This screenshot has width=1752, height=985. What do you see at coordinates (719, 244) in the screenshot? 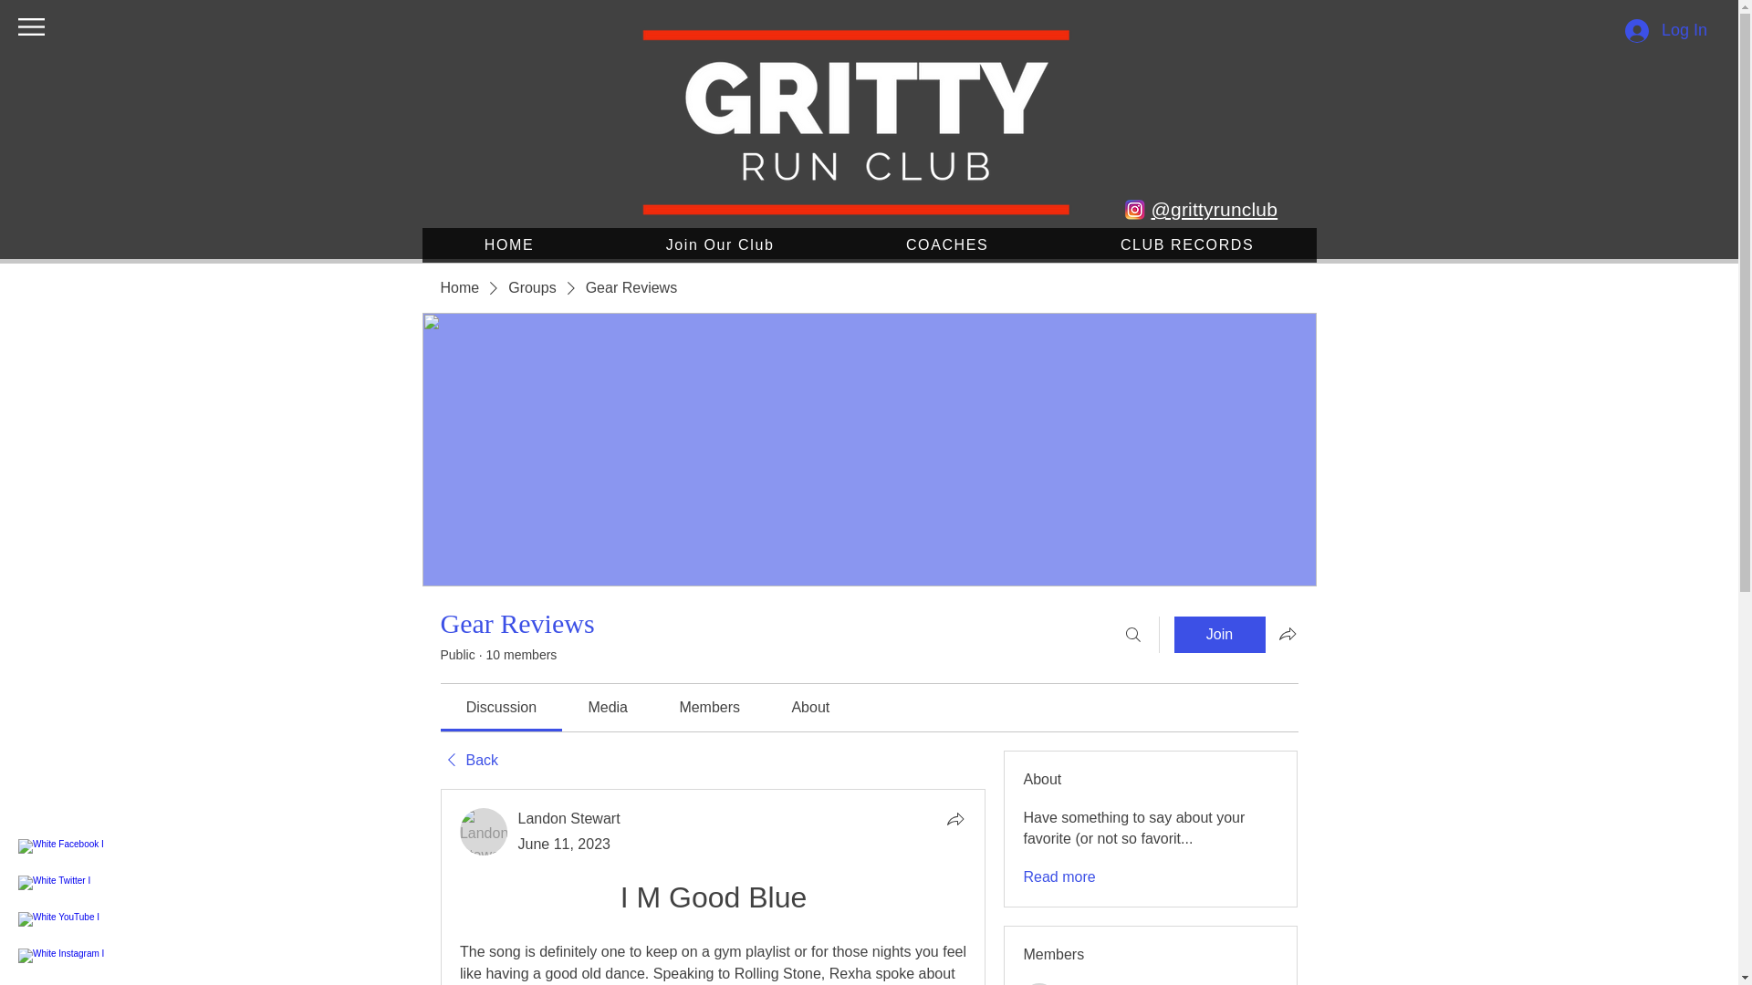
I see `Join Our Club` at bounding box center [719, 244].